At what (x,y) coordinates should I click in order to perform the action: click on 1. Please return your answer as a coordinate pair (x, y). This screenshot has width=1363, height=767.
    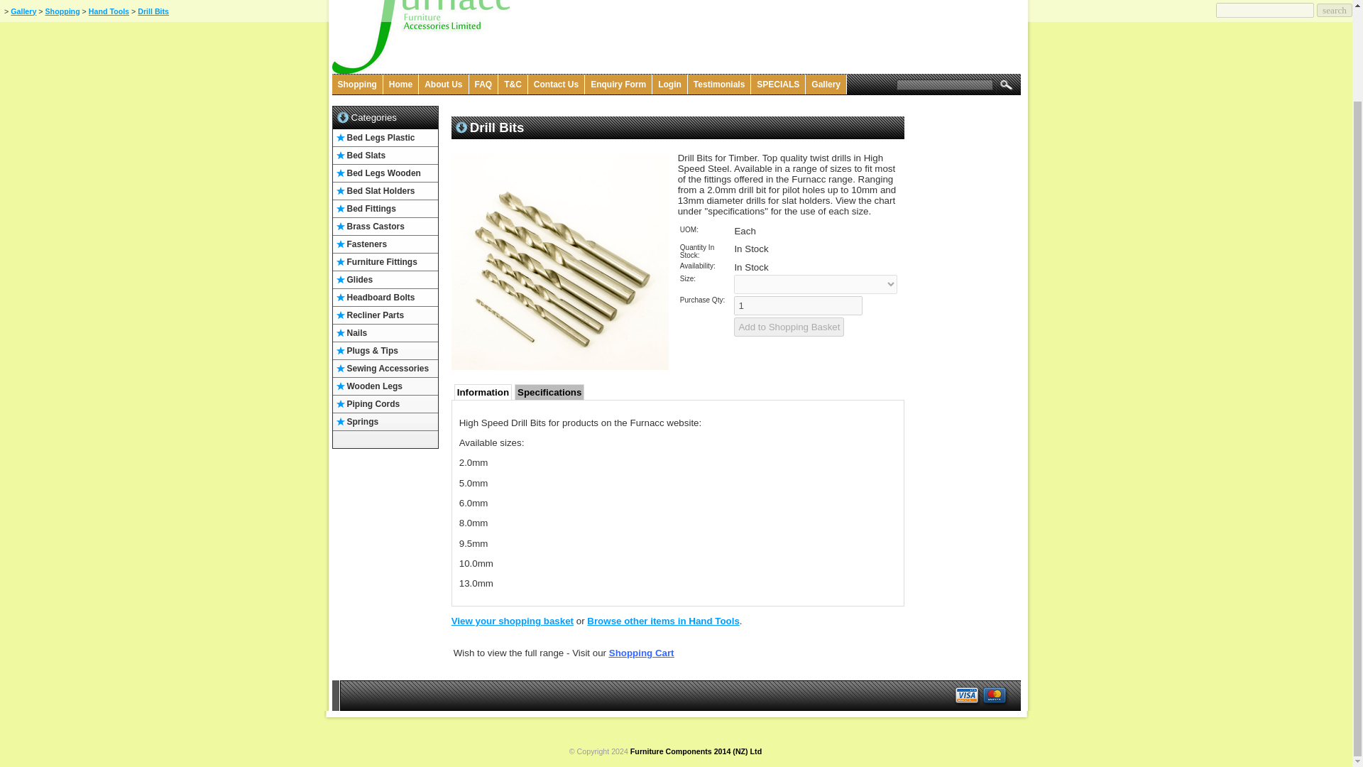
    Looking at the image, I should click on (798, 305).